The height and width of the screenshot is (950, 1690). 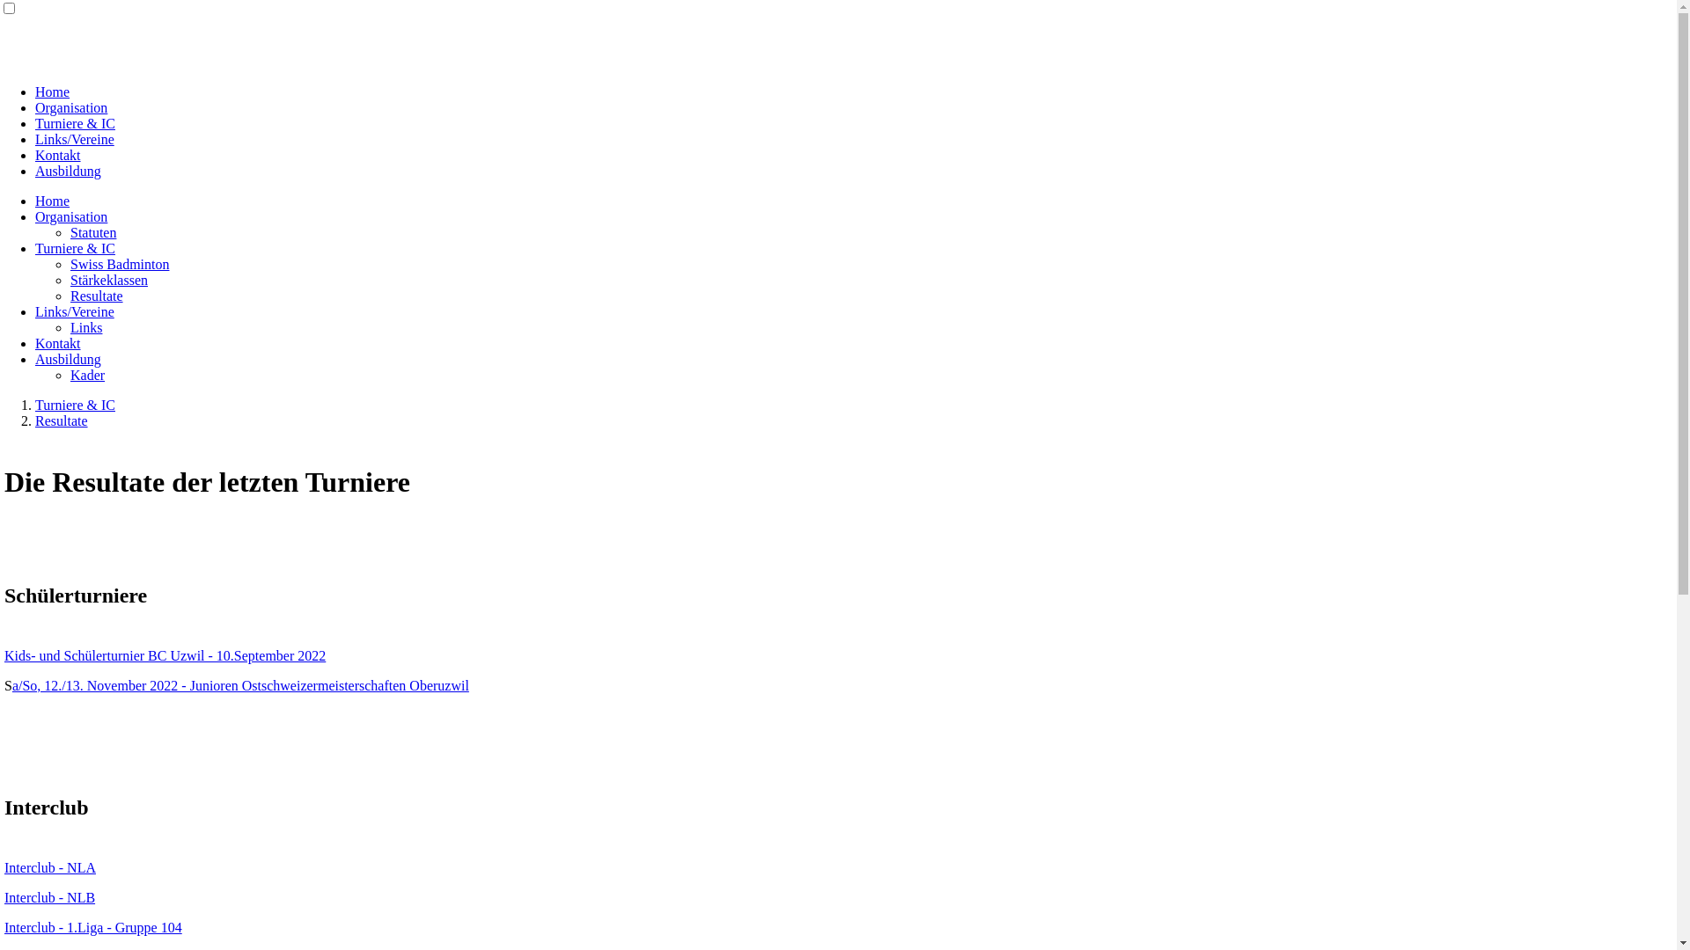 I want to click on Links/Vereine, so click(x=75, y=311).